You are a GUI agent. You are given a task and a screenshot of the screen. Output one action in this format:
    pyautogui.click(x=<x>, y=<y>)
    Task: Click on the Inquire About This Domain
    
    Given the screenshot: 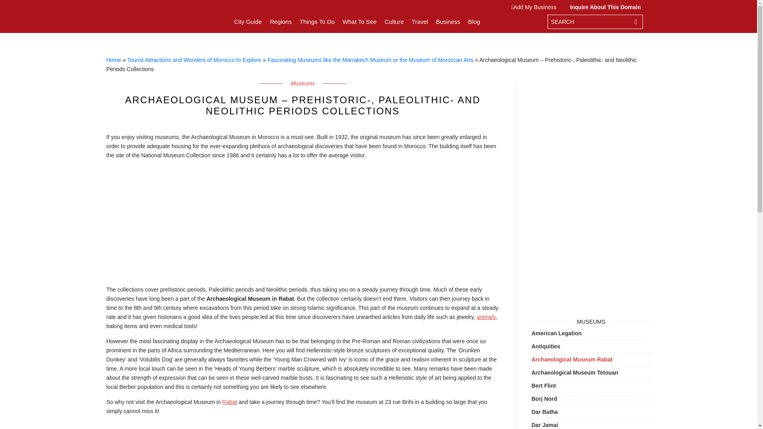 What is the action you would take?
    pyautogui.click(x=603, y=7)
    